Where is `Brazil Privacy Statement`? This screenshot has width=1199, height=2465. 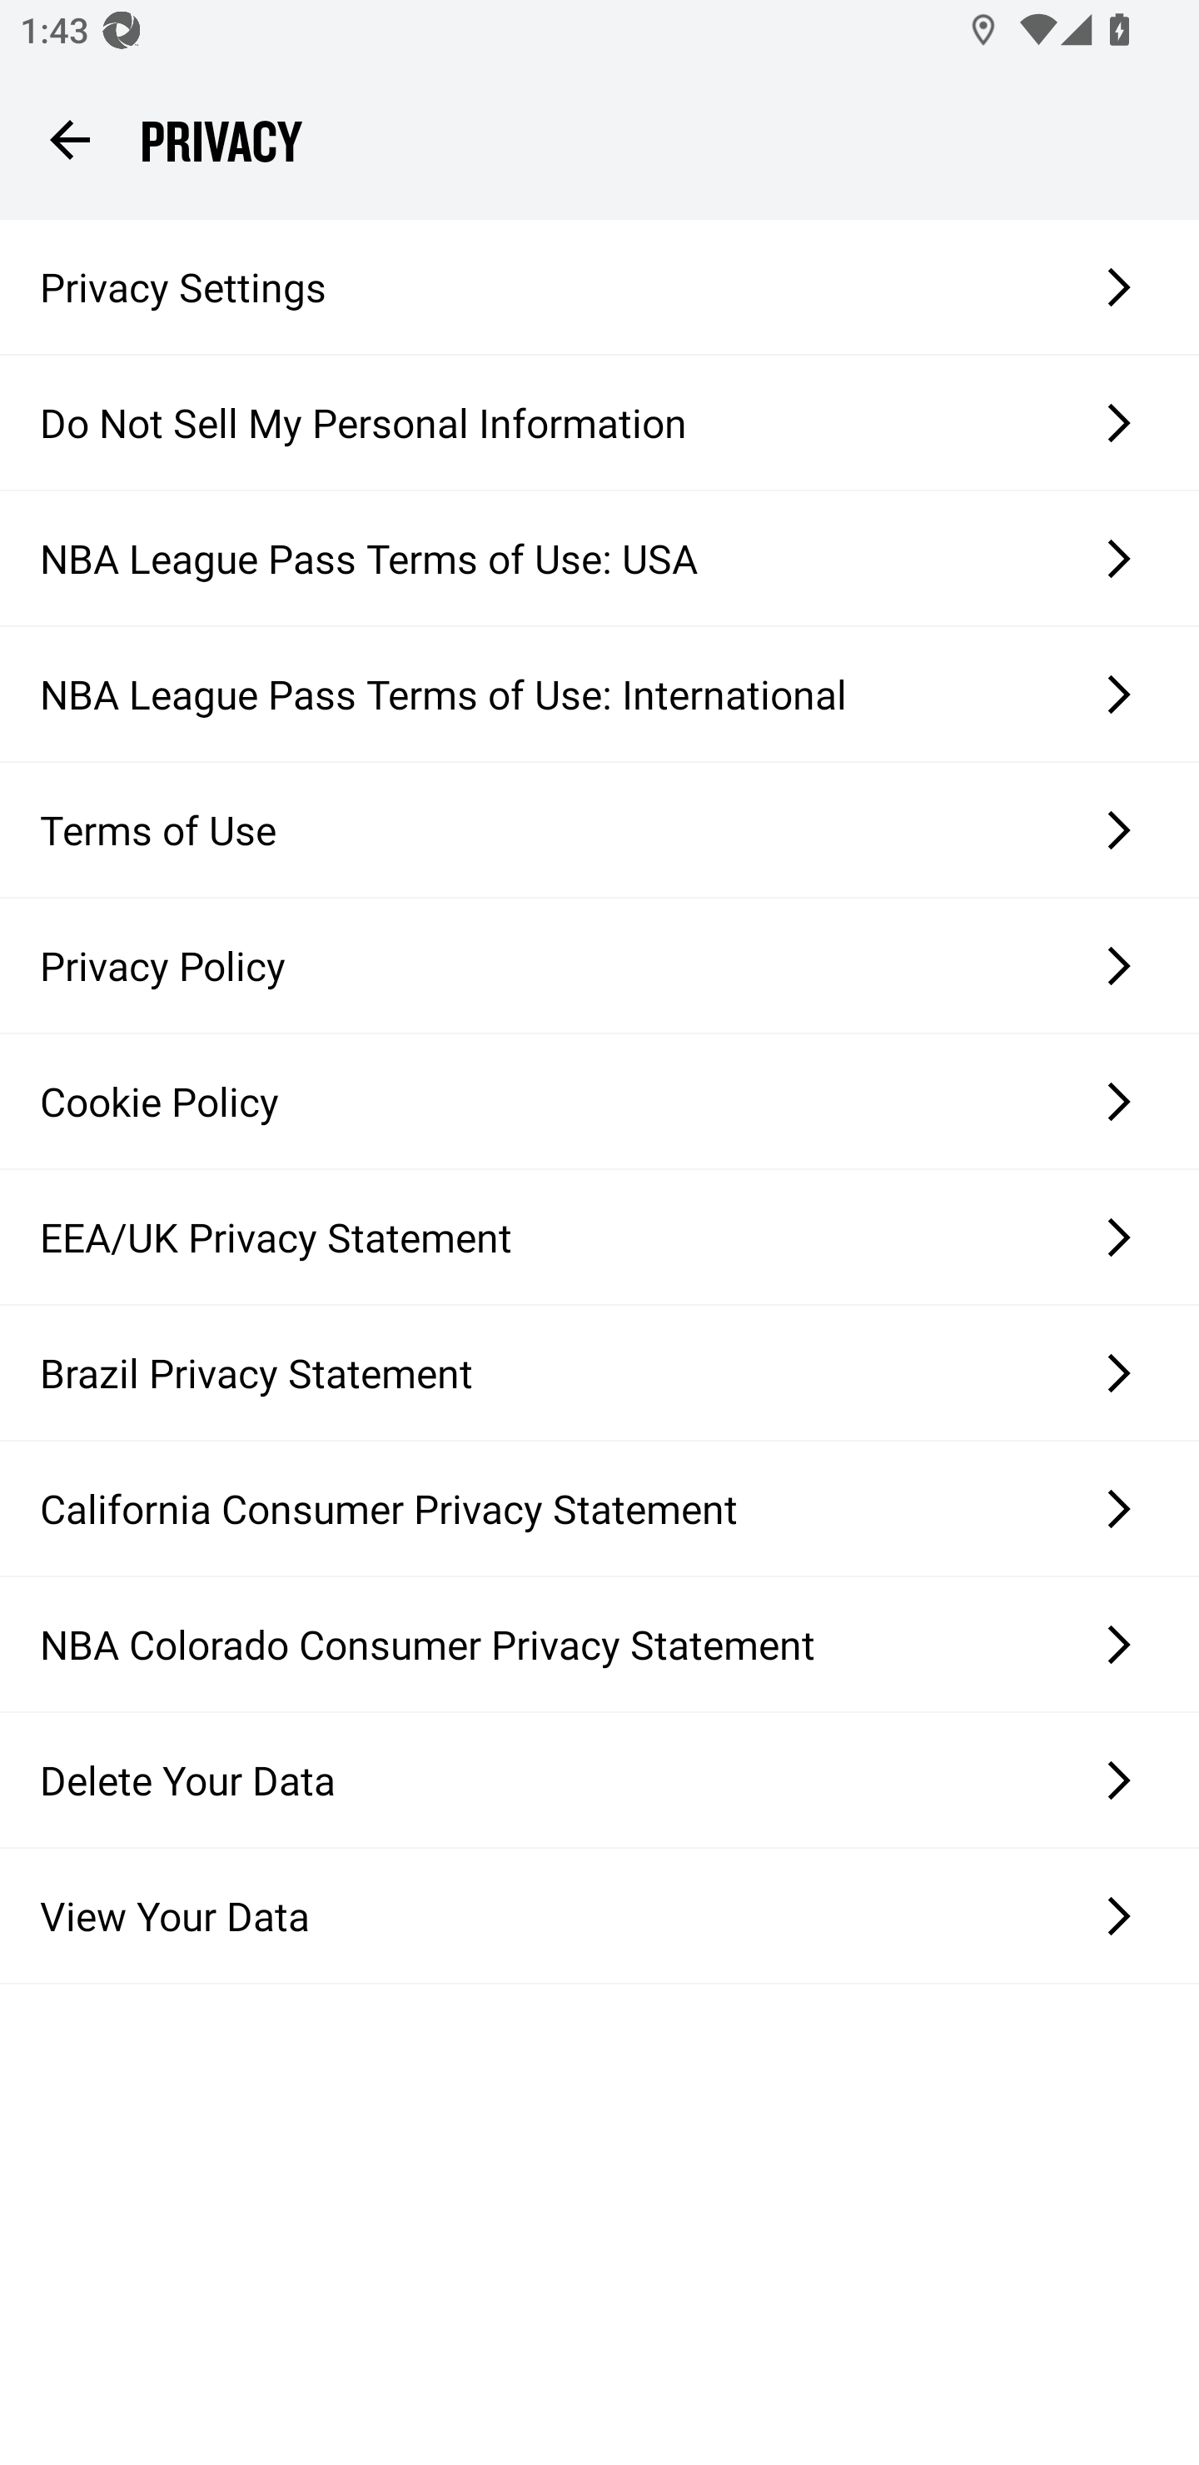
Brazil Privacy Statement is located at coordinates (599, 1372).